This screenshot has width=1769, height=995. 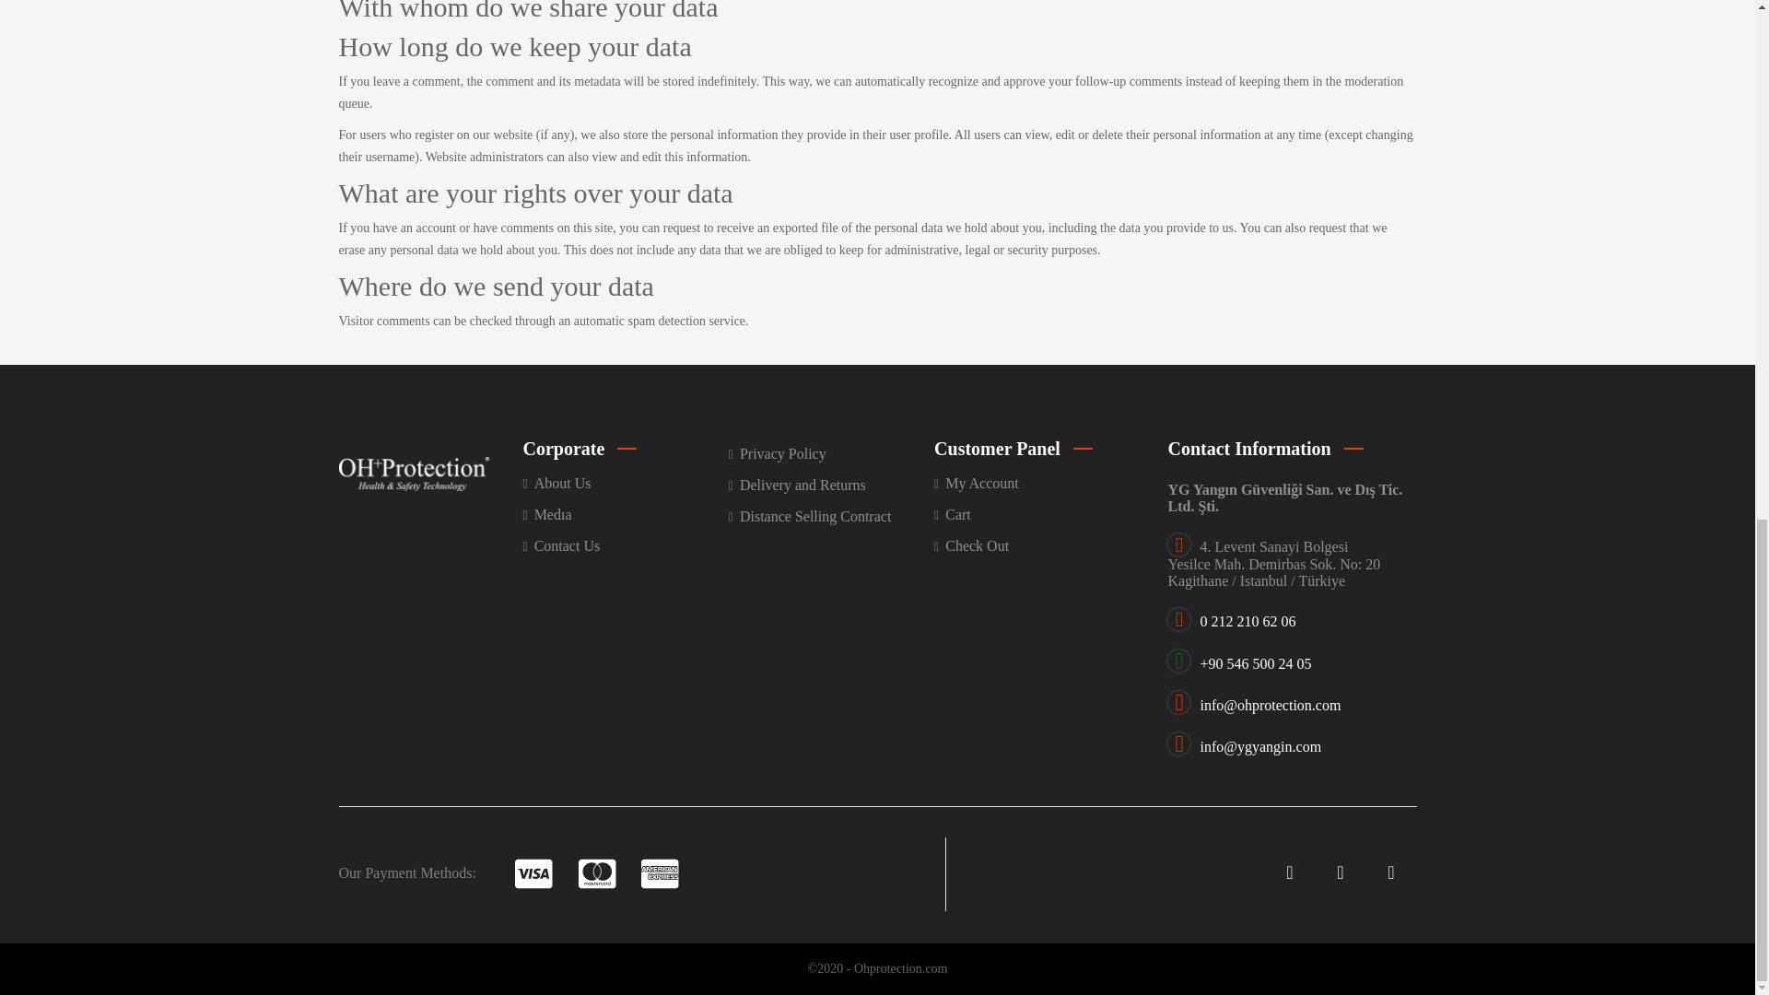 I want to click on Privacy Policy, so click(x=831, y=453).